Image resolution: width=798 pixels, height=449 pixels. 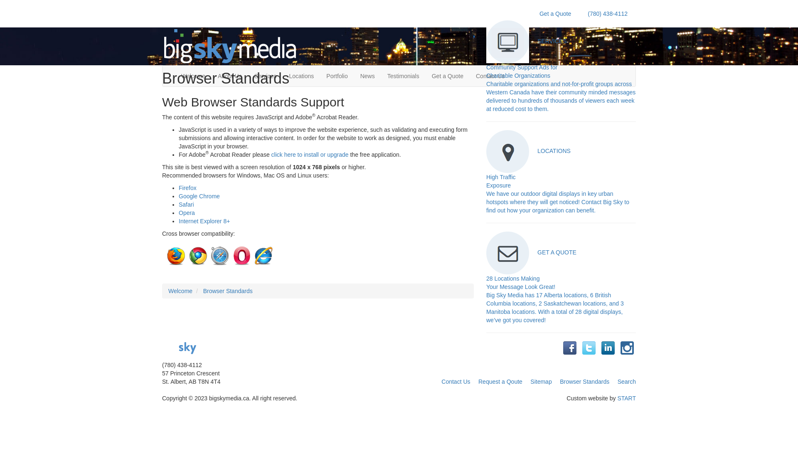 I want to click on Firefox, so click(x=188, y=188).